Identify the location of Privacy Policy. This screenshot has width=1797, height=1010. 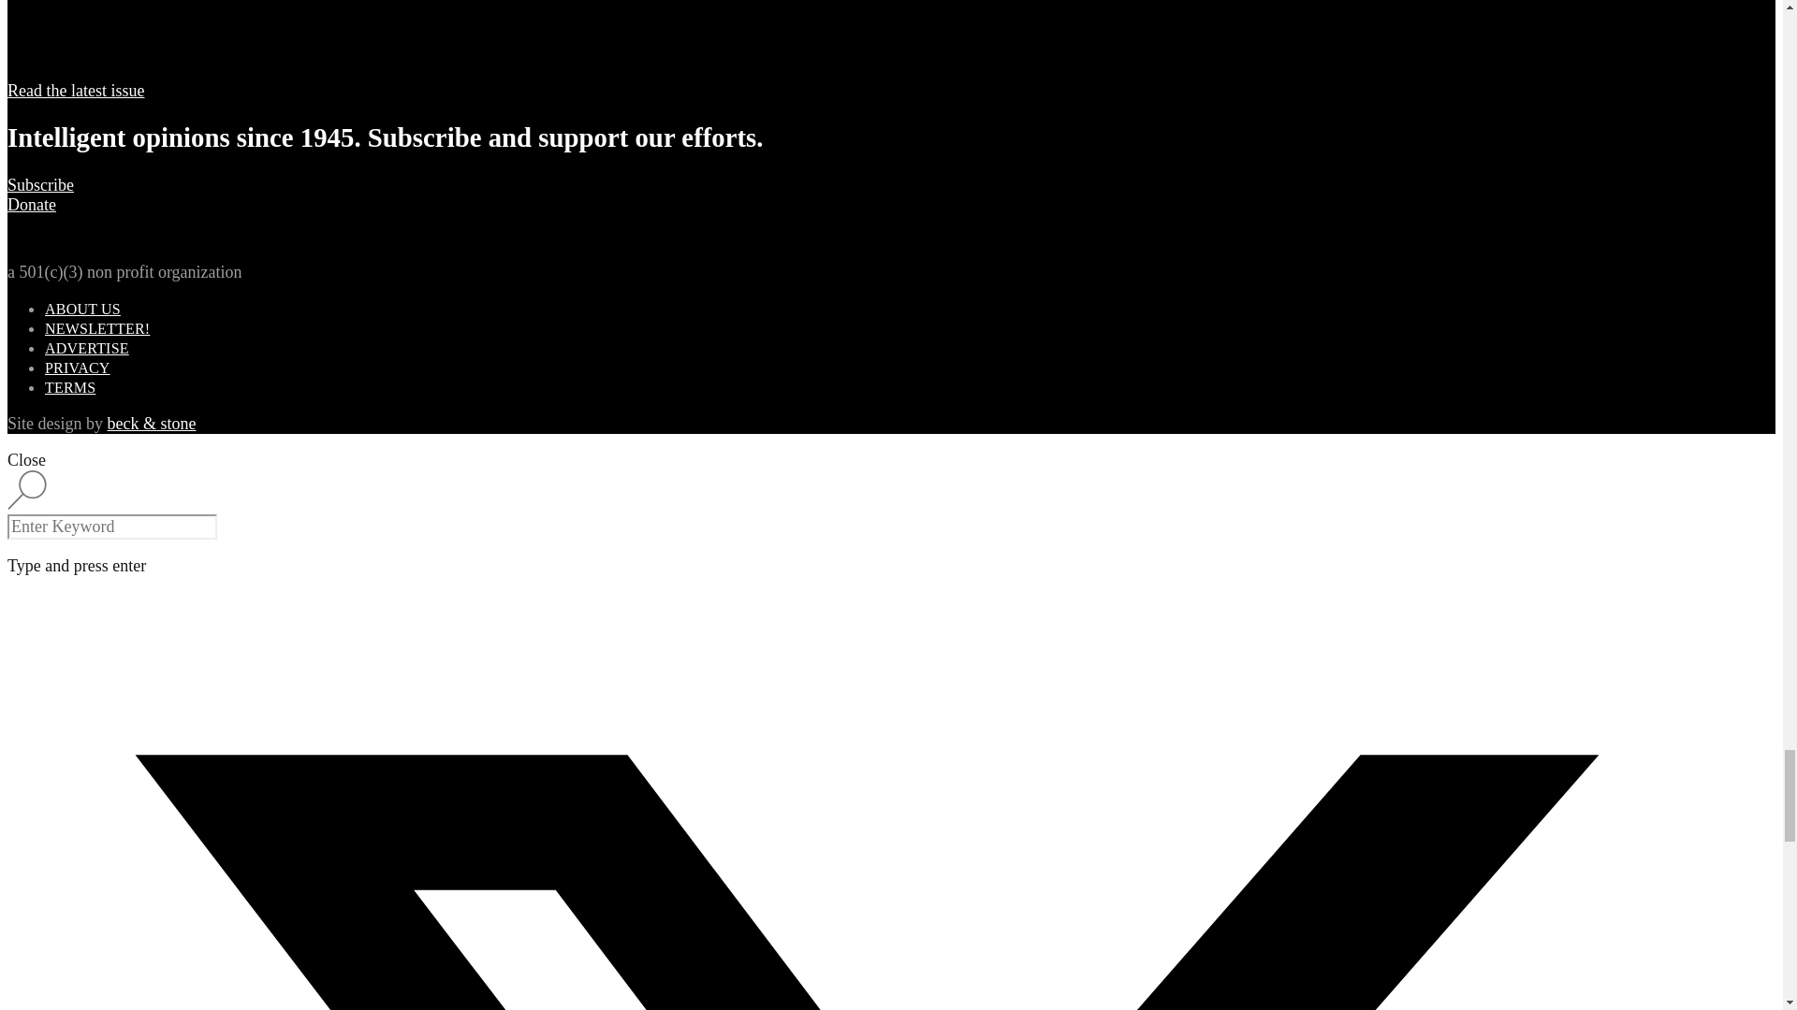
(77, 367).